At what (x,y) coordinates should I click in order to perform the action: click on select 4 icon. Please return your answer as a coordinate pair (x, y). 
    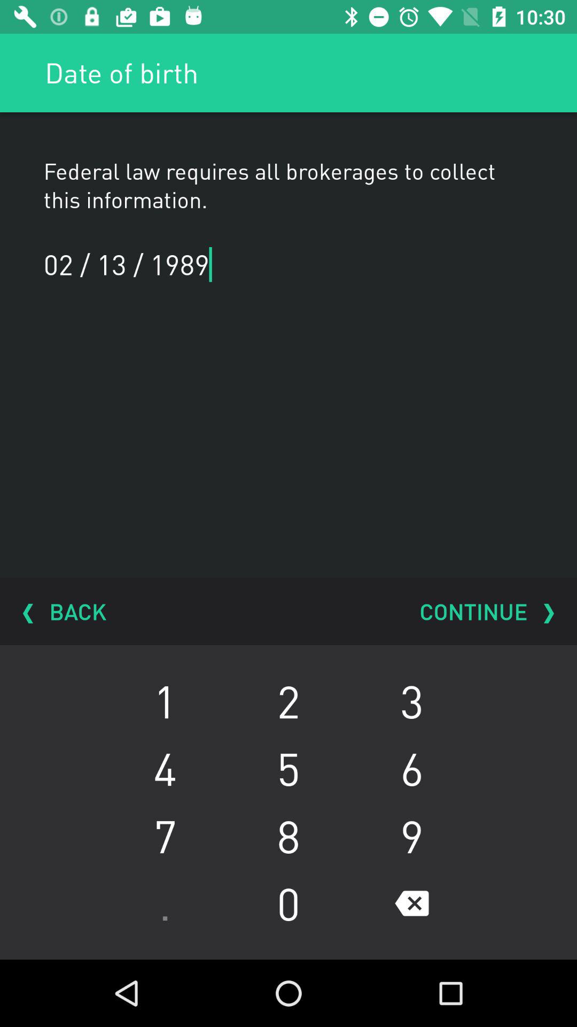
    Looking at the image, I should click on (165, 768).